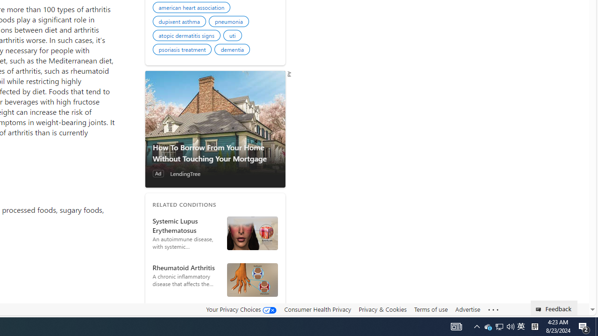 This screenshot has width=598, height=336. What do you see at coordinates (234, 50) in the screenshot?
I see `dementia` at bounding box center [234, 50].